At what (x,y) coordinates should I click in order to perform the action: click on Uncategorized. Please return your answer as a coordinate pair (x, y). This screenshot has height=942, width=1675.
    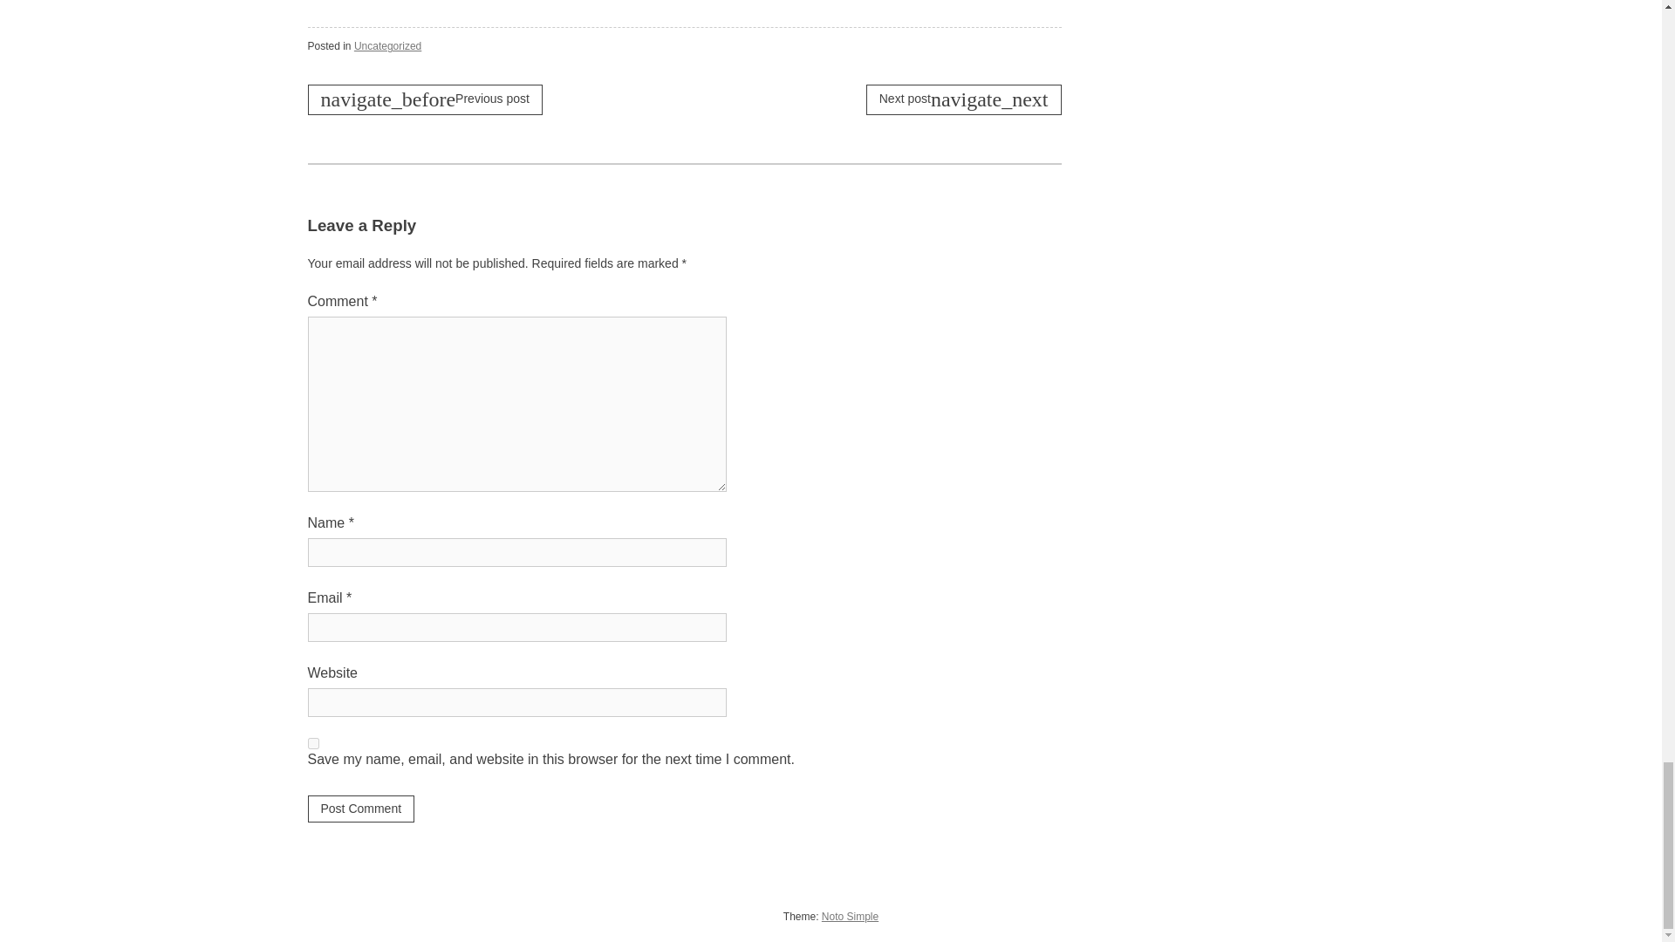
    Looking at the image, I should click on (387, 46).